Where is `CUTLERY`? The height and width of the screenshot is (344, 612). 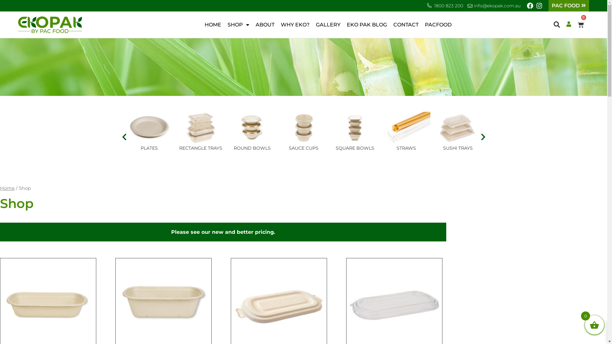 CUTLERY is located at coordinates (149, 148).